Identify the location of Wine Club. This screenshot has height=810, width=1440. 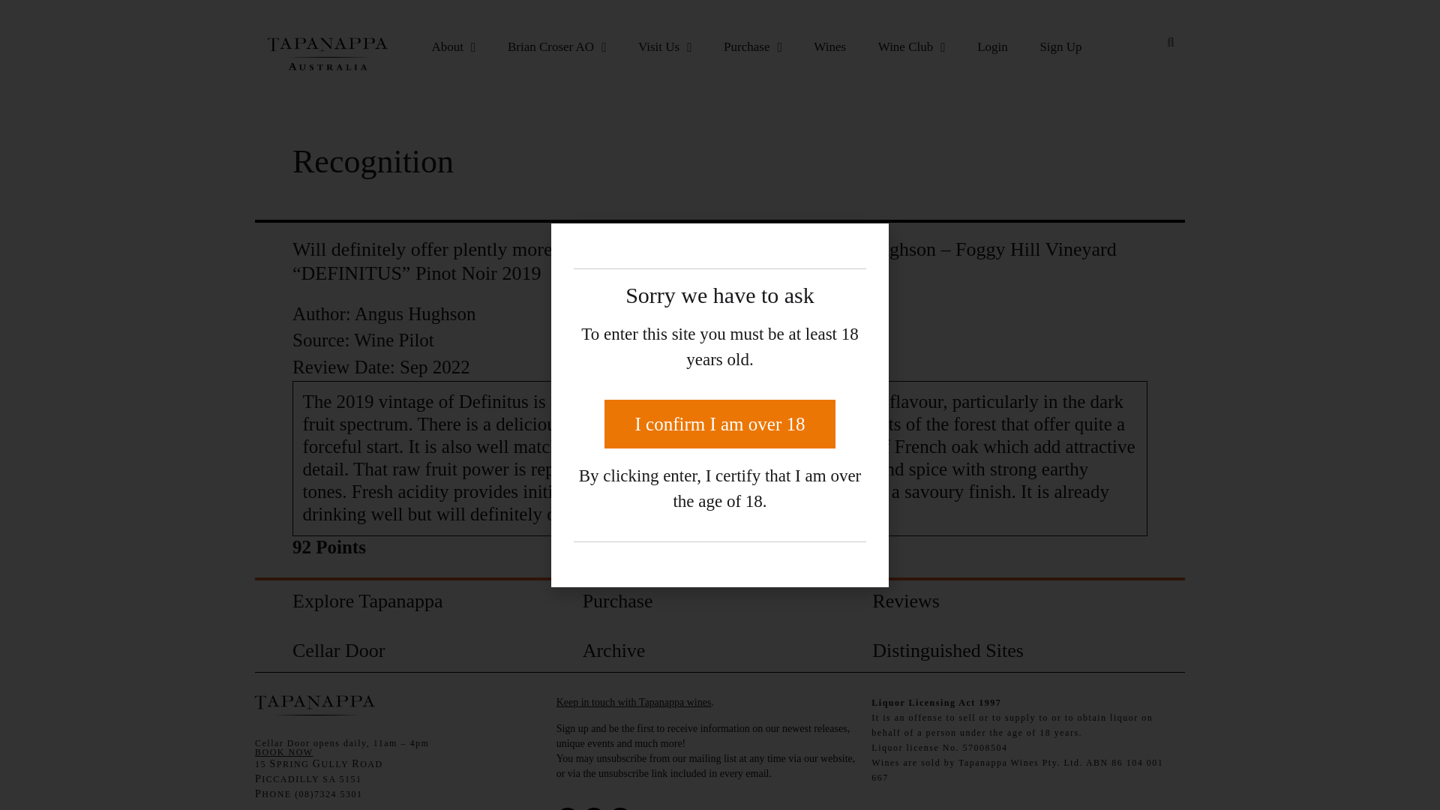
(910, 46).